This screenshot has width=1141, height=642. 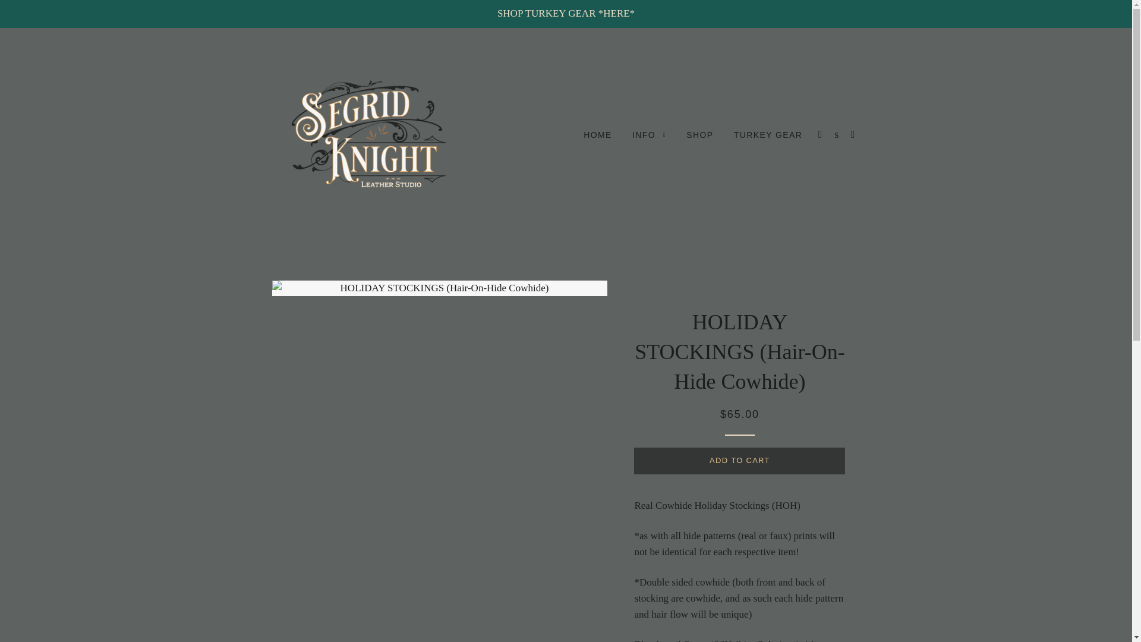 What do you see at coordinates (598, 135) in the screenshot?
I see `HOME` at bounding box center [598, 135].